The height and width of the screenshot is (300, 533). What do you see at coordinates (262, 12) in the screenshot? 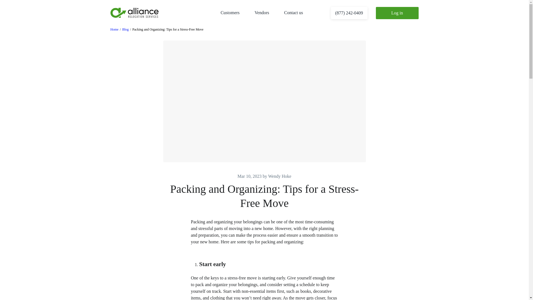
I see `Vendors` at bounding box center [262, 12].